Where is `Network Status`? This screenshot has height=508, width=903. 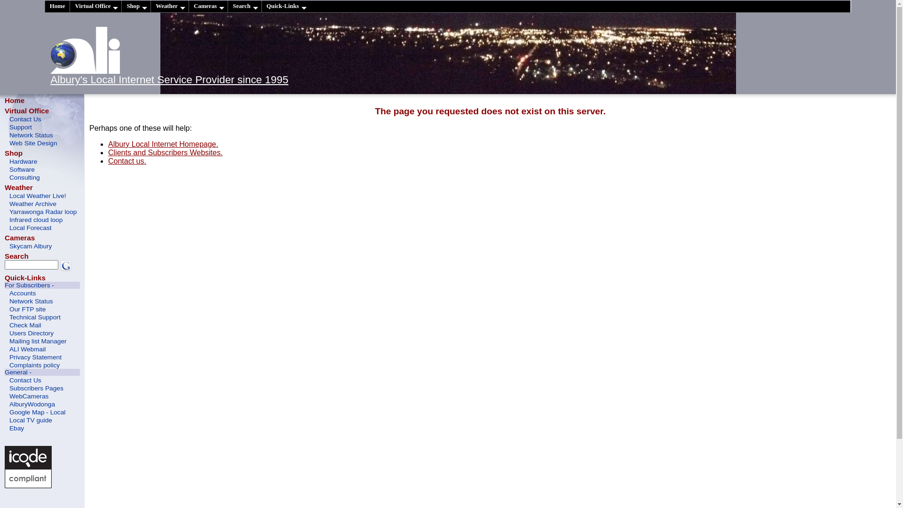
Network Status is located at coordinates (42, 301).